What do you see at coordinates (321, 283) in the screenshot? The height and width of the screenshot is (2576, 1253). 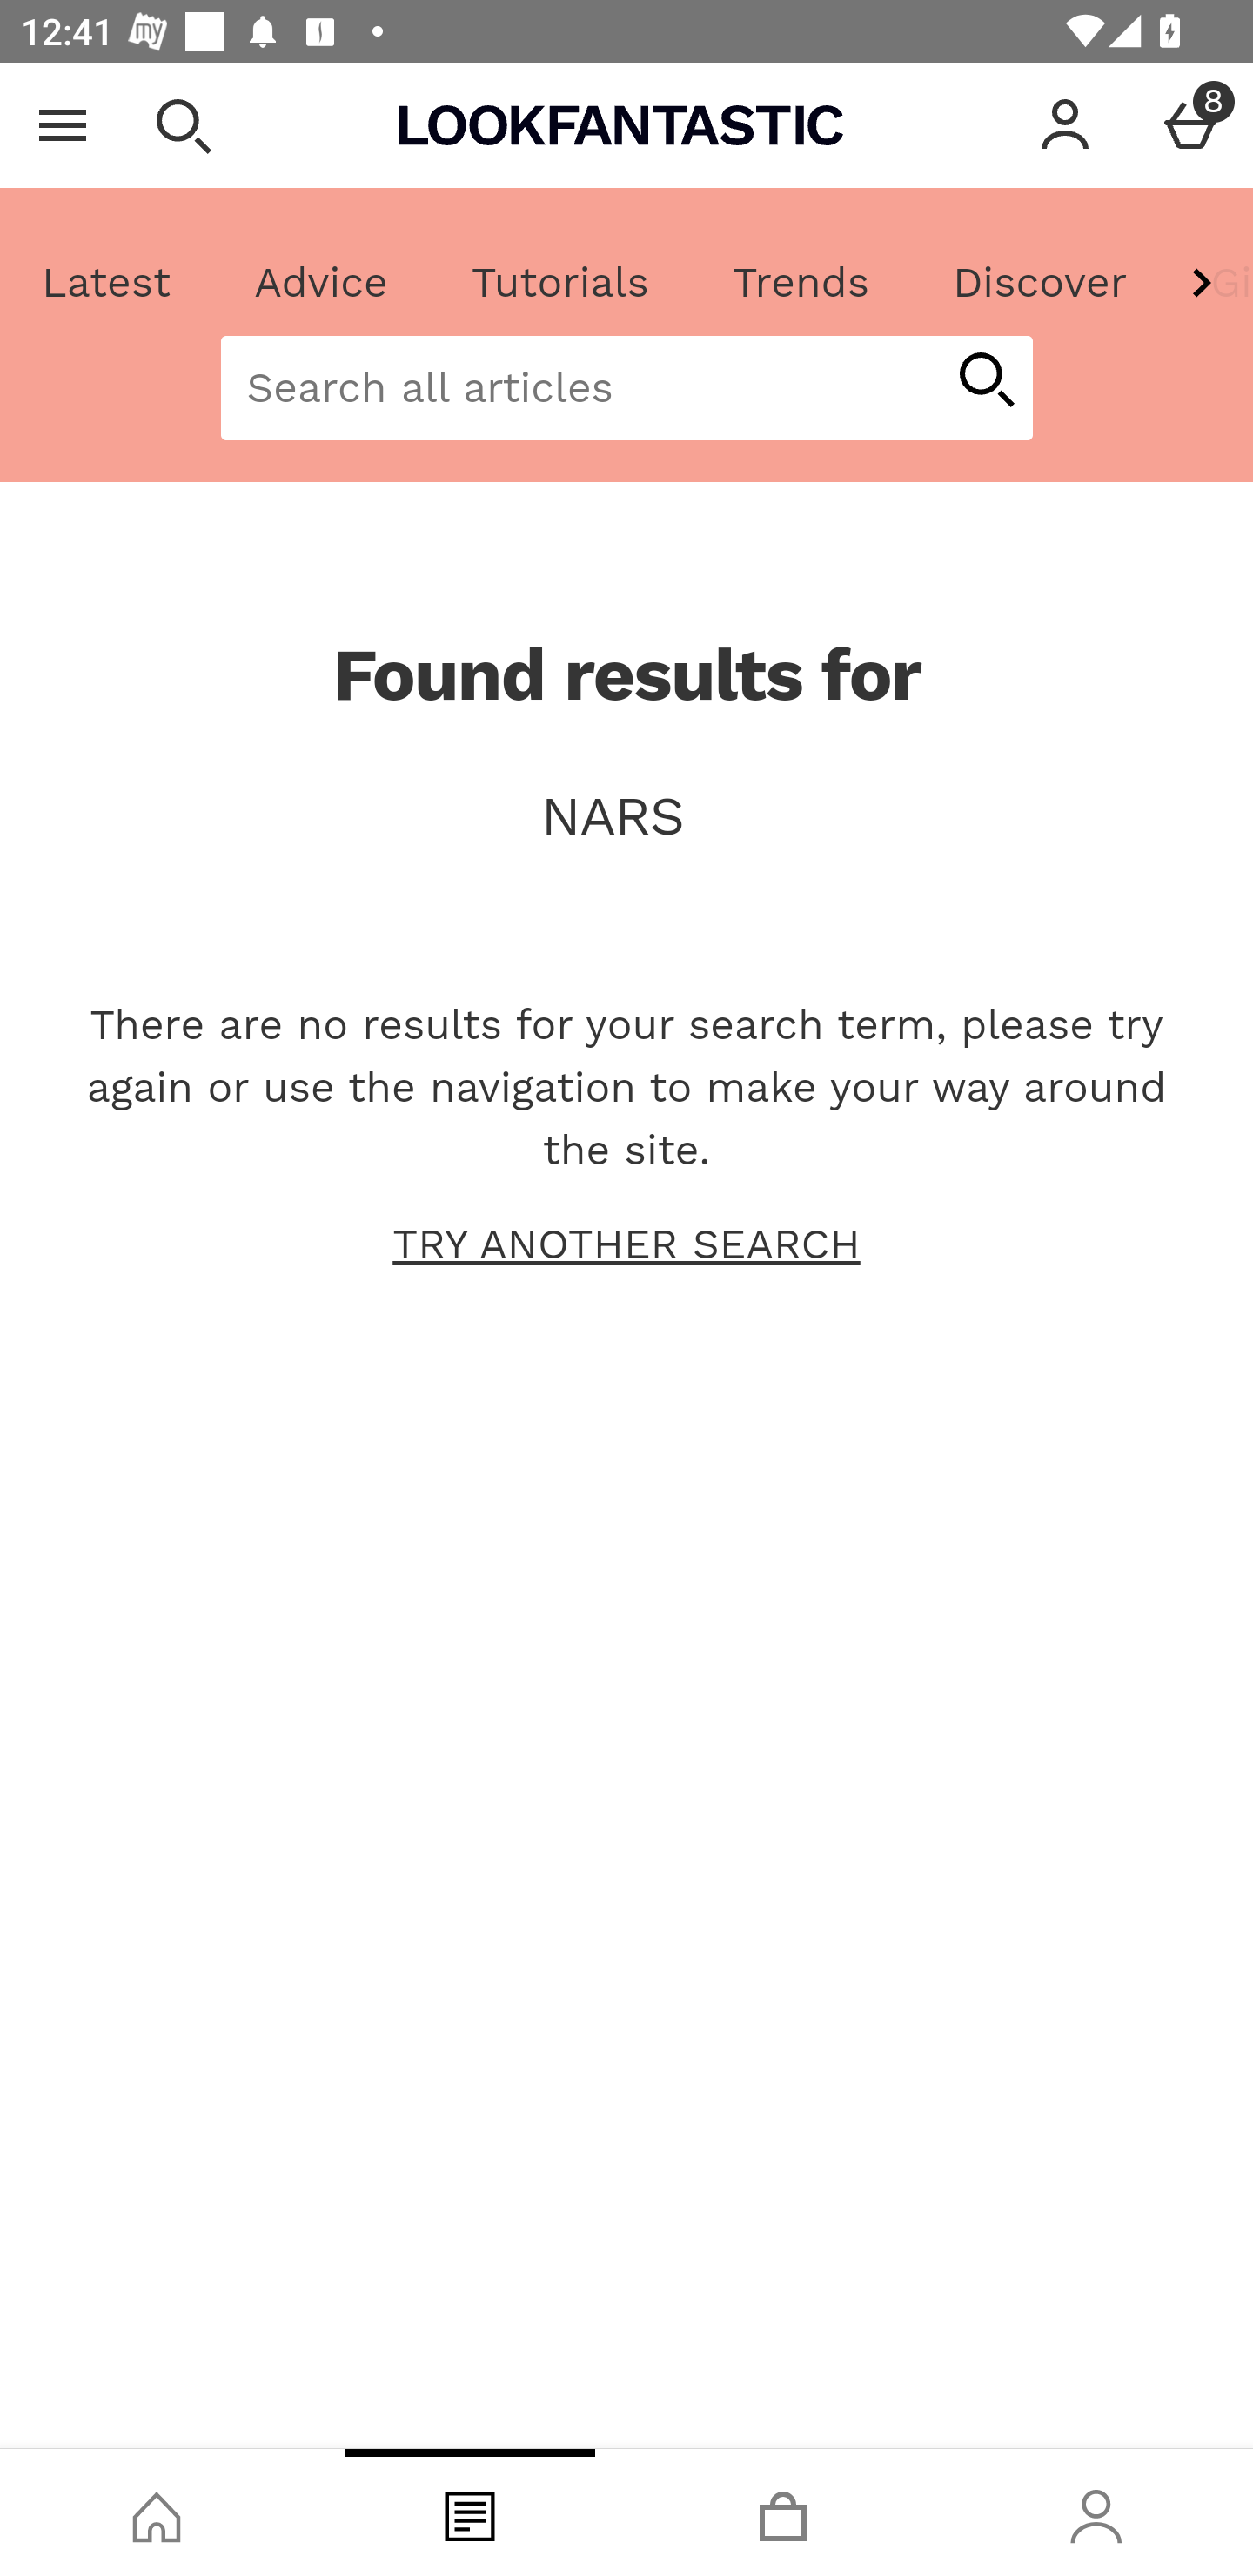 I see `Advice` at bounding box center [321, 283].